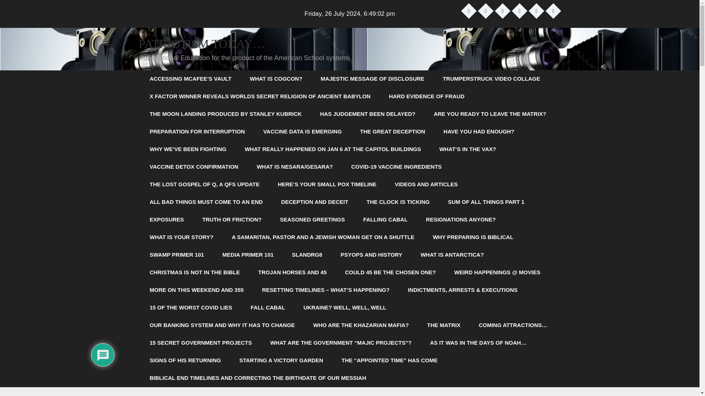 This screenshot has height=396, width=705. Describe the element at coordinates (396, 166) in the screenshot. I see `COVID-19 VACCINE INGREDIENTS` at that location.